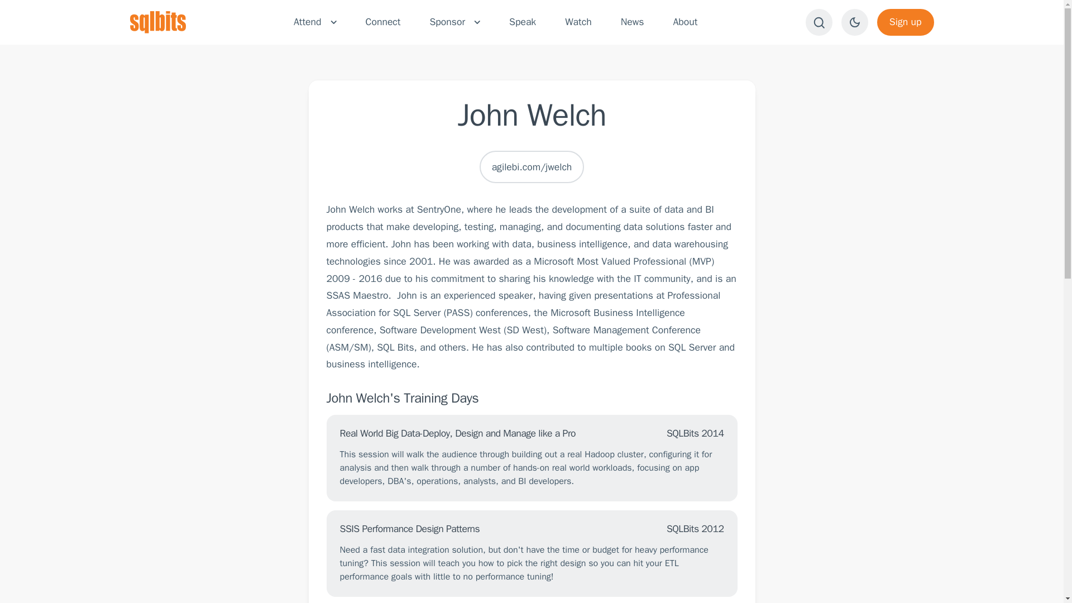 The width and height of the screenshot is (1072, 603). I want to click on Connect, so click(383, 22).